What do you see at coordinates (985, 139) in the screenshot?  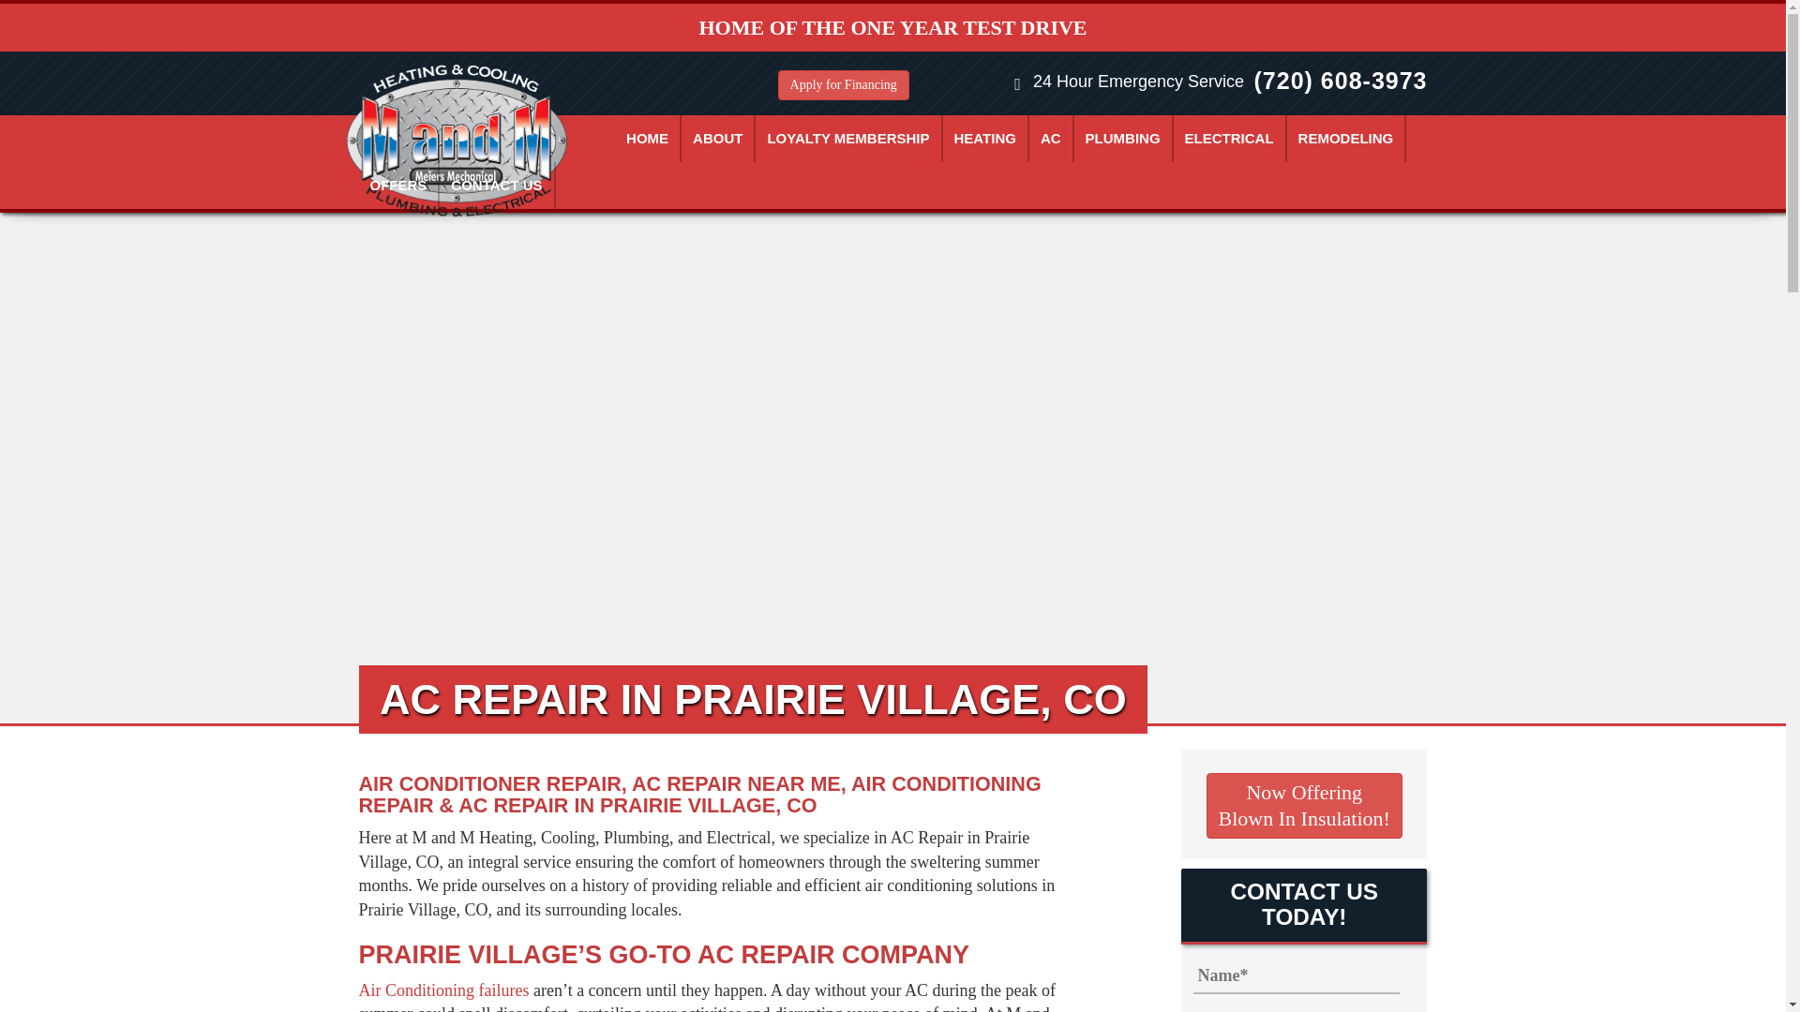 I see `HEATING` at bounding box center [985, 139].